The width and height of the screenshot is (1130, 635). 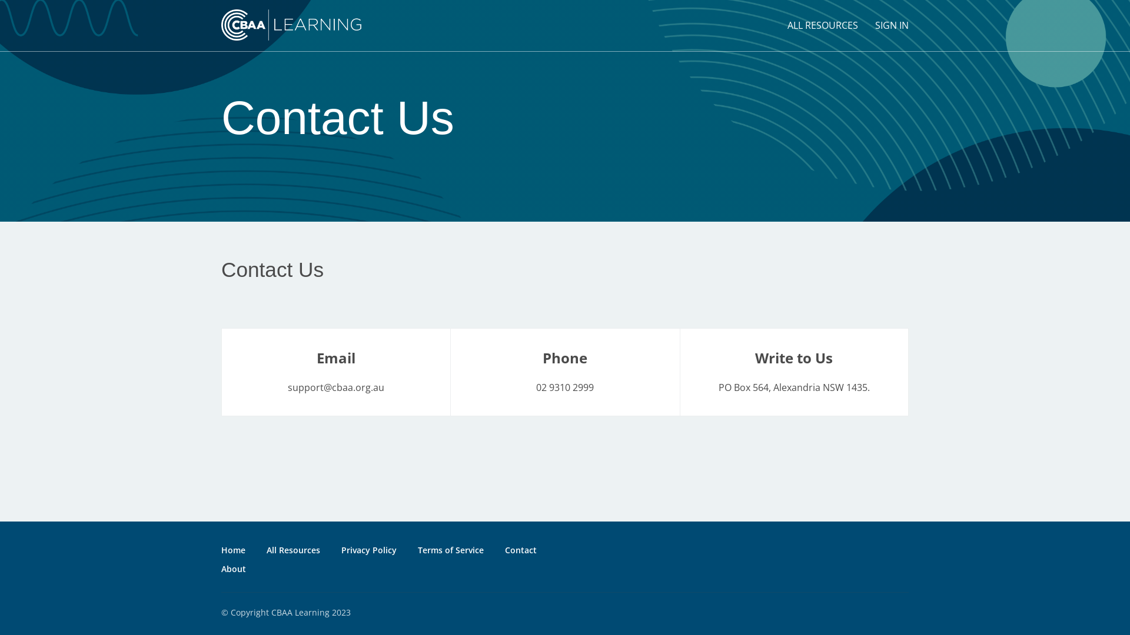 What do you see at coordinates (233, 550) in the screenshot?
I see `Home` at bounding box center [233, 550].